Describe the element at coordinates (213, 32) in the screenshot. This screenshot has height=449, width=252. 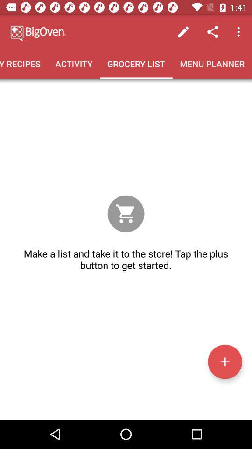
I see `select icon above menu planner icon` at that location.